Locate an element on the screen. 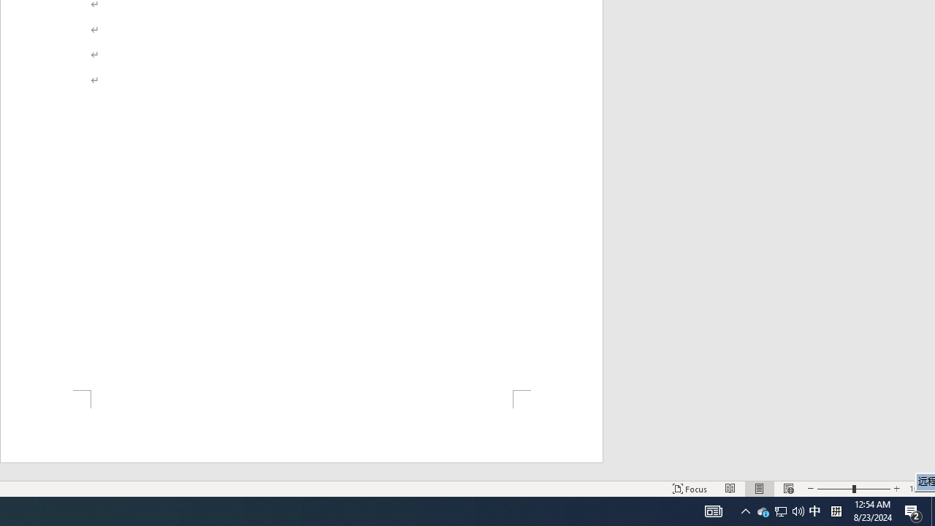 This screenshot has width=935, height=526. Zoom is located at coordinates (853, 488).